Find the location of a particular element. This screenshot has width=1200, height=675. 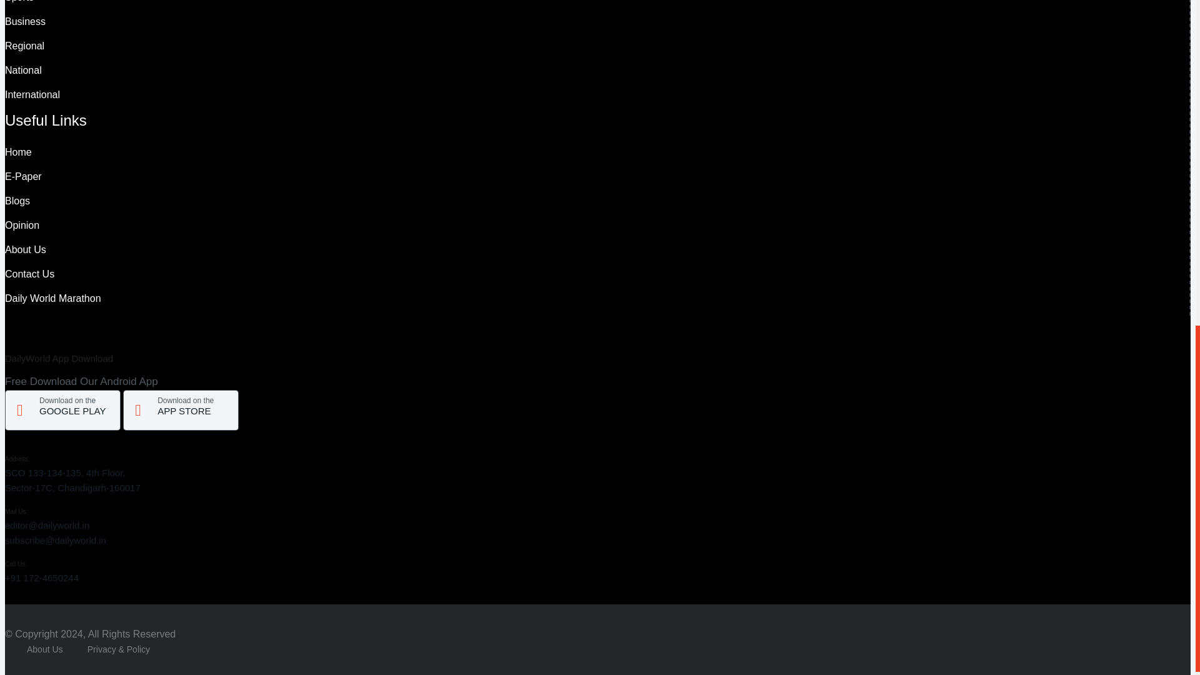

Blogs is located at coordinates (17, 201).